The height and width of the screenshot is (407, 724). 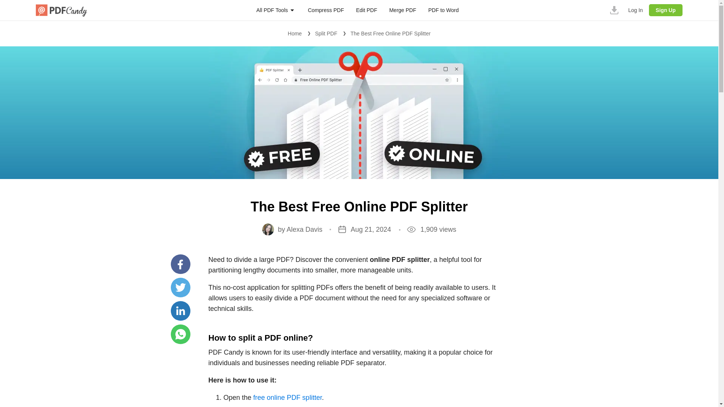 I want to click on Share on LinkedIn, so click(x=180, y=311).